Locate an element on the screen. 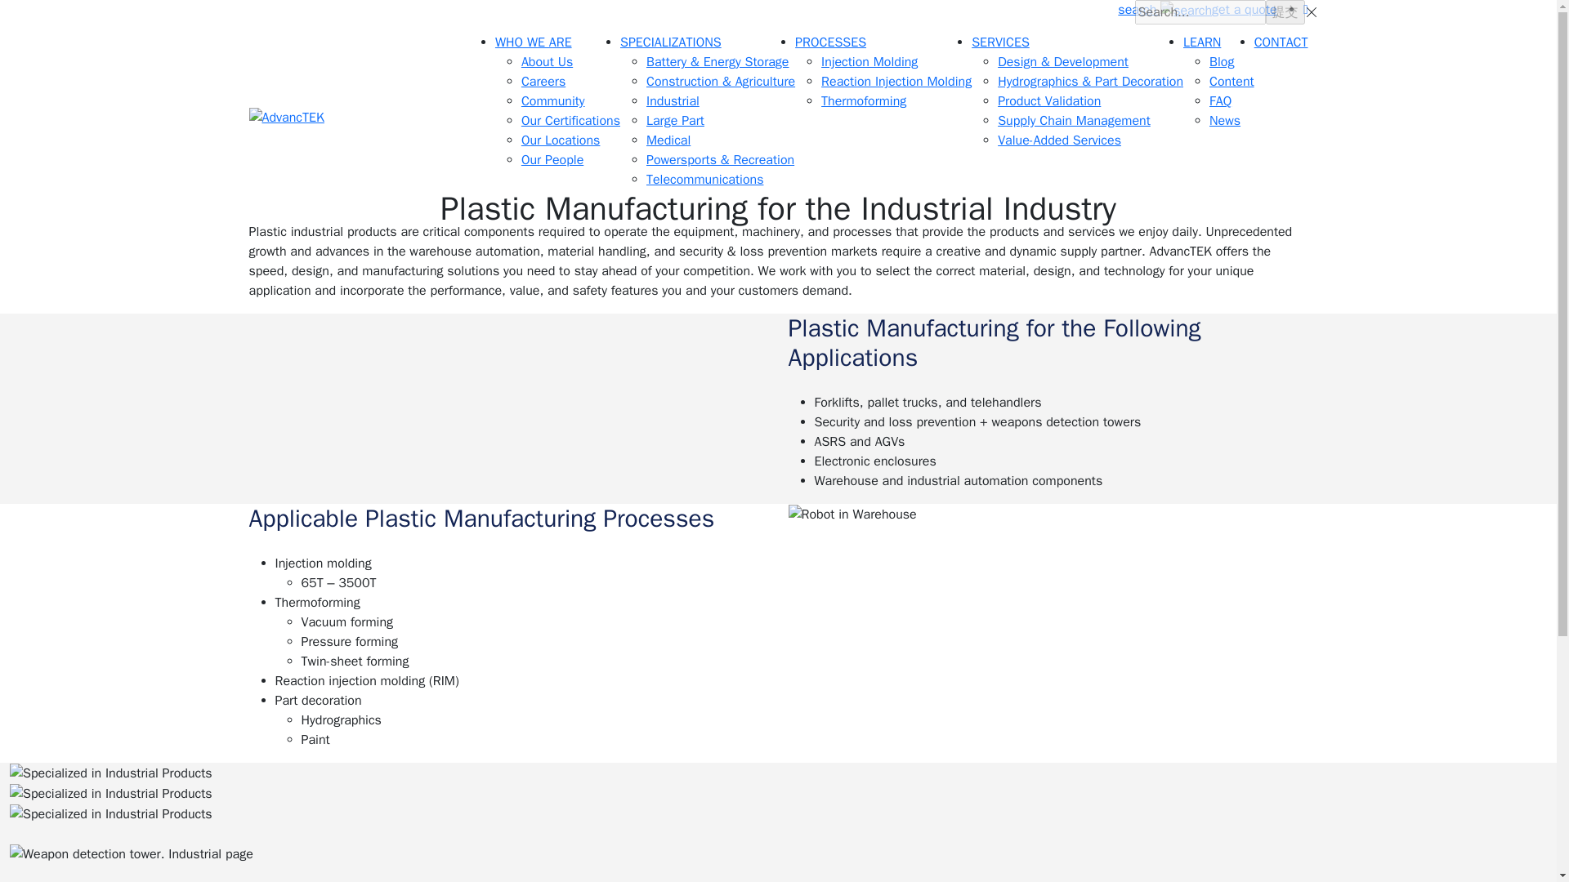 The image size is (1569, 882). Product Validation is located at coordinates (1049, 101).